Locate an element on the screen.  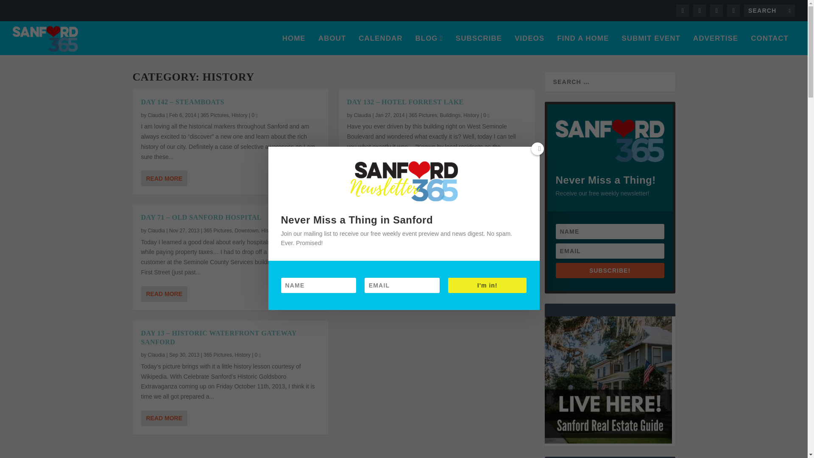
SUBSCRIBE is located at coordinates (479, 45).